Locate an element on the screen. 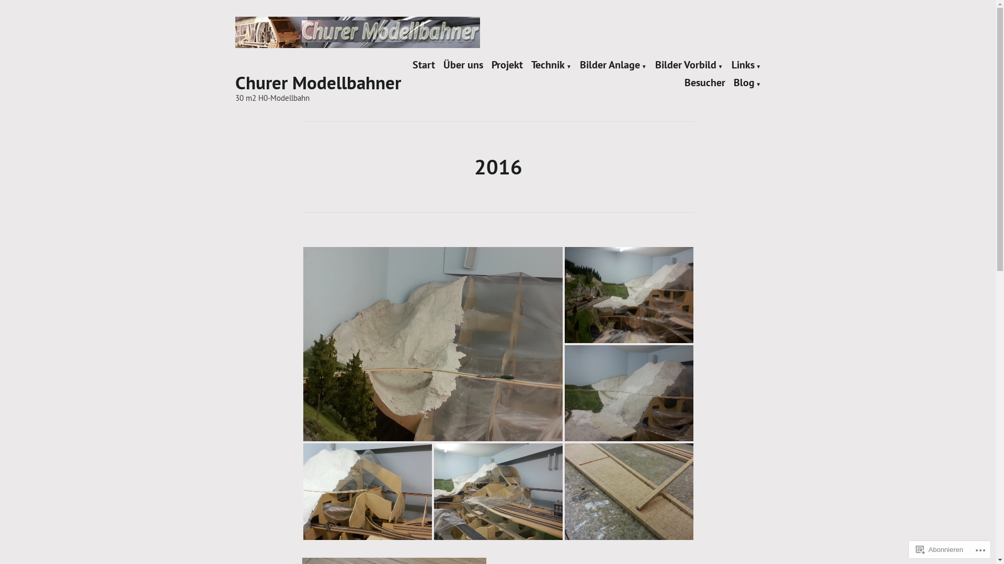 The image size is (1004, 564). Bilder Anlage is located at coordinates (613, 65).